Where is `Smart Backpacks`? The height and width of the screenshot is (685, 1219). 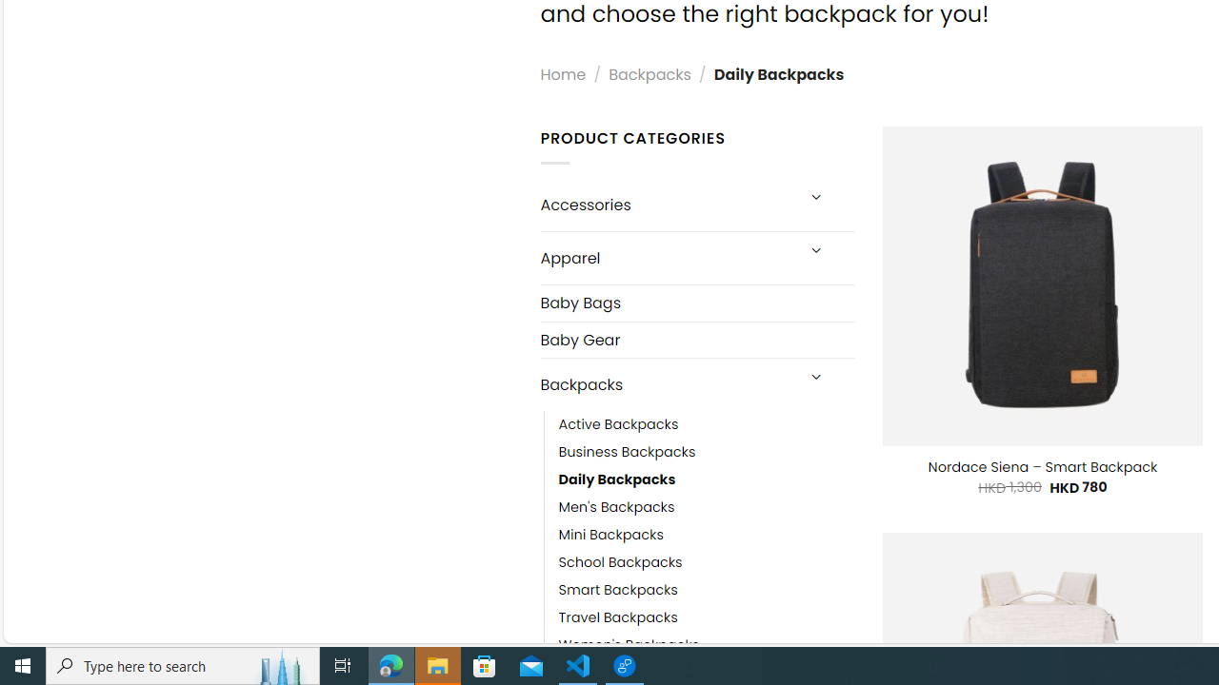
Smart Backpacks is located at coordinates (617, 590).